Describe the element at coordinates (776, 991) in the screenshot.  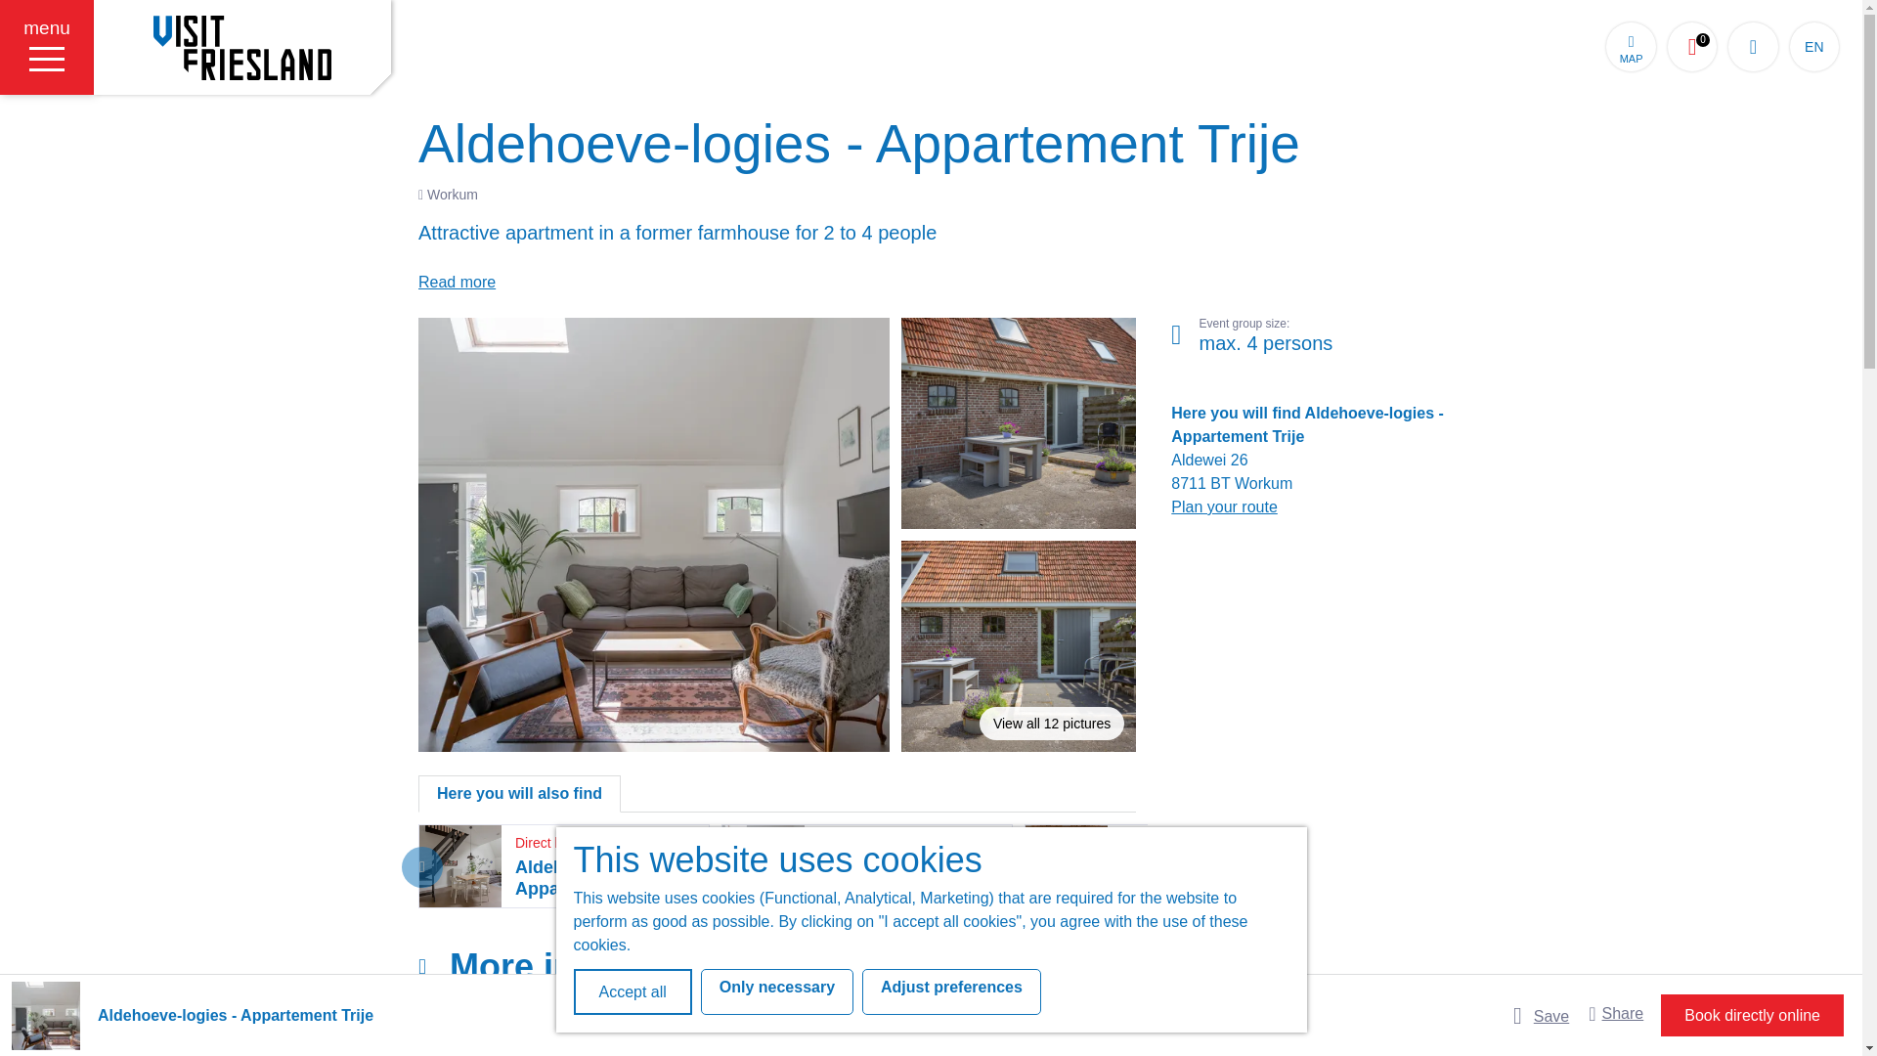
I see `Map` at that location.